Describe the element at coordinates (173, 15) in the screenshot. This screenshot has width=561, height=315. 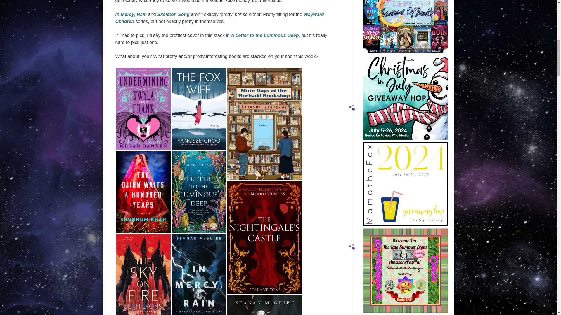
I see `Skeleton Song` at that location.